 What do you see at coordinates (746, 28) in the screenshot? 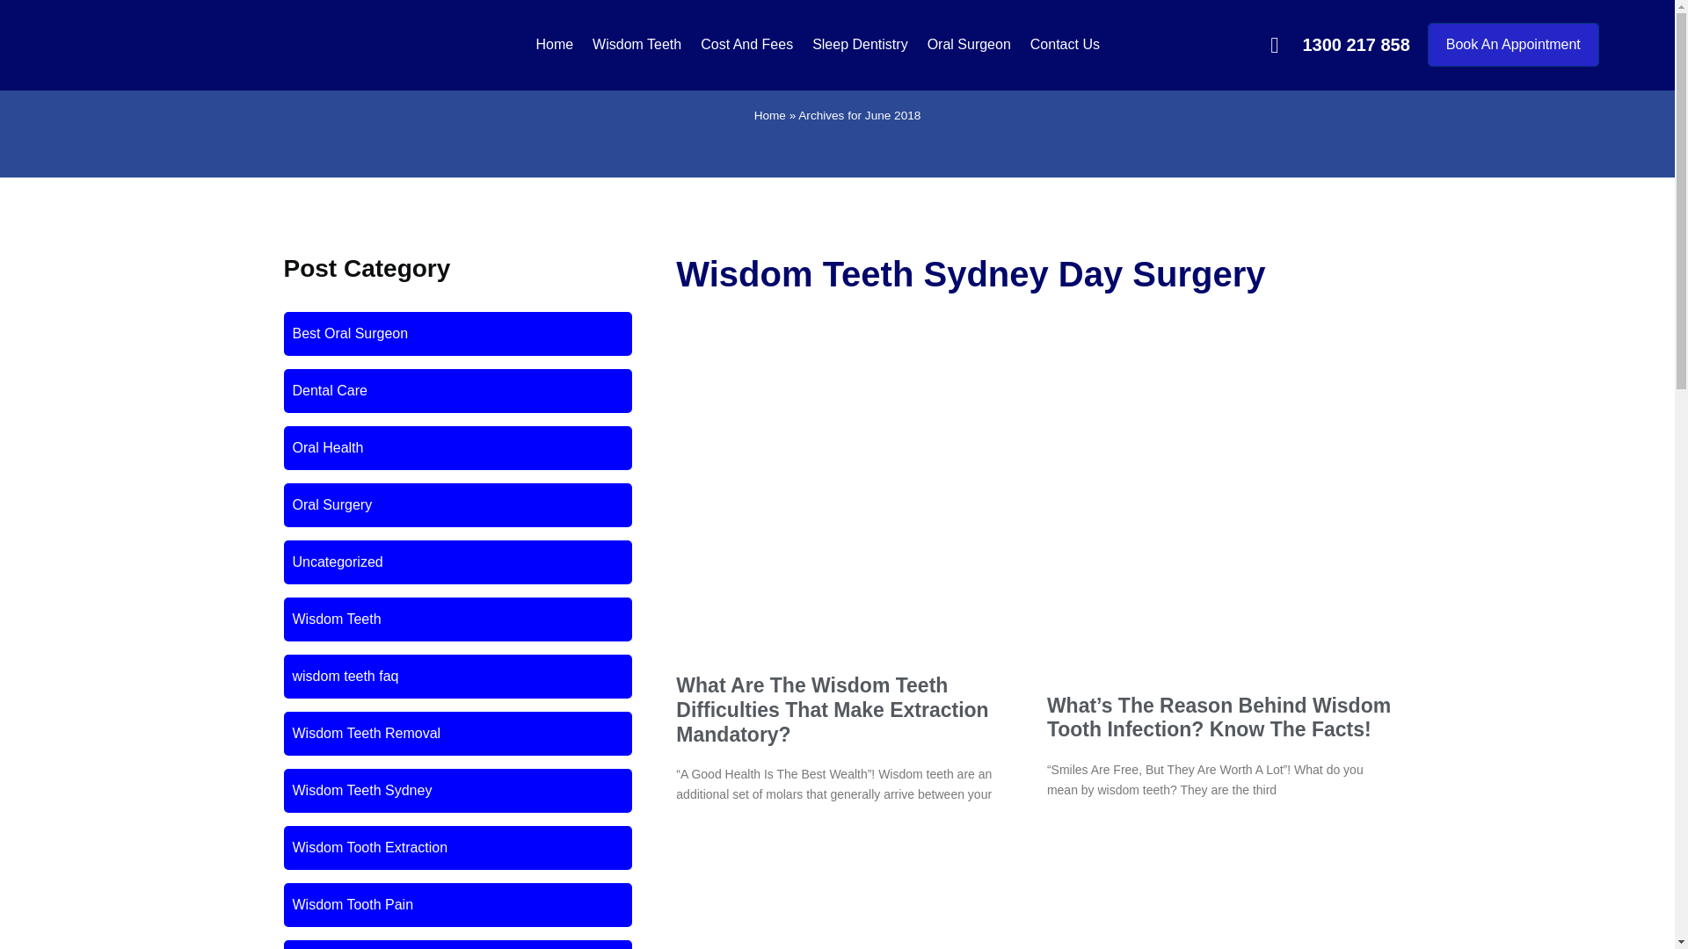
I see `Cost And Fees` at bounding box center [746, 28].